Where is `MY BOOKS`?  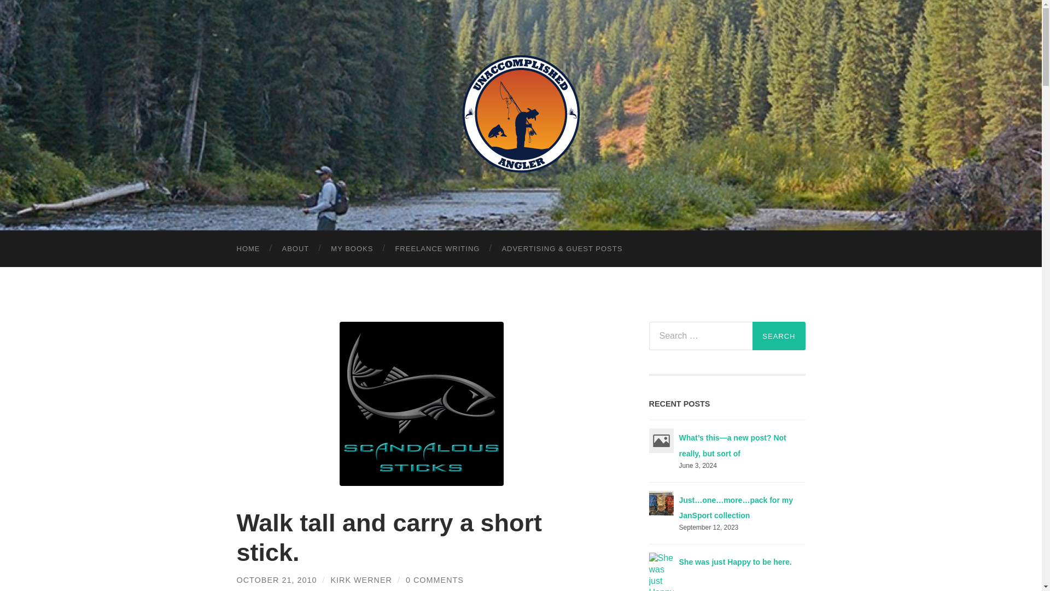 MY BOOKS is located at coordinates (352, 248).